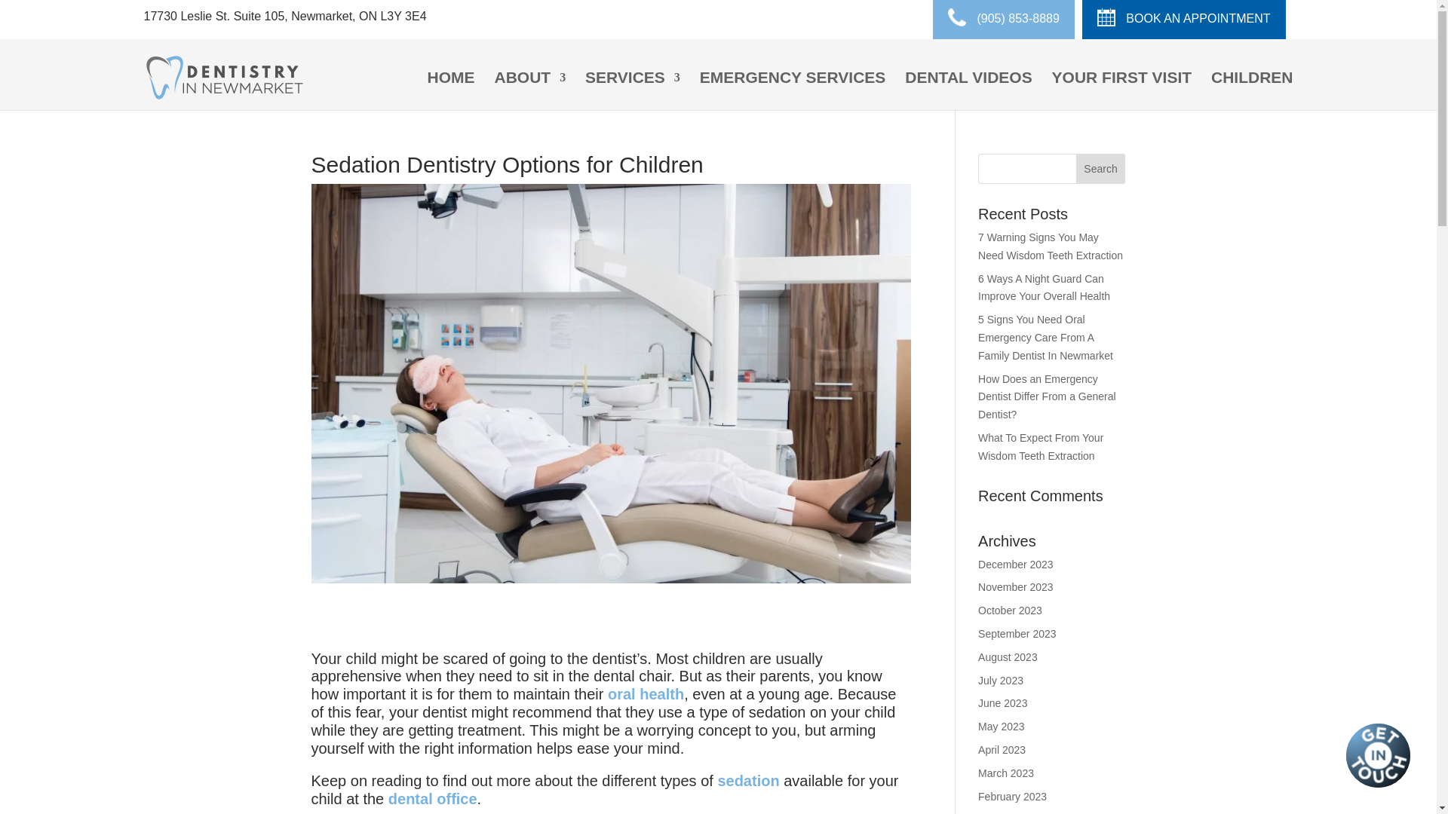 Image resolution: width=1448 pixels, height=814 pixels. Describe the element at coordinates (1101, 169) in the screenshot. I see `Search` at that location.